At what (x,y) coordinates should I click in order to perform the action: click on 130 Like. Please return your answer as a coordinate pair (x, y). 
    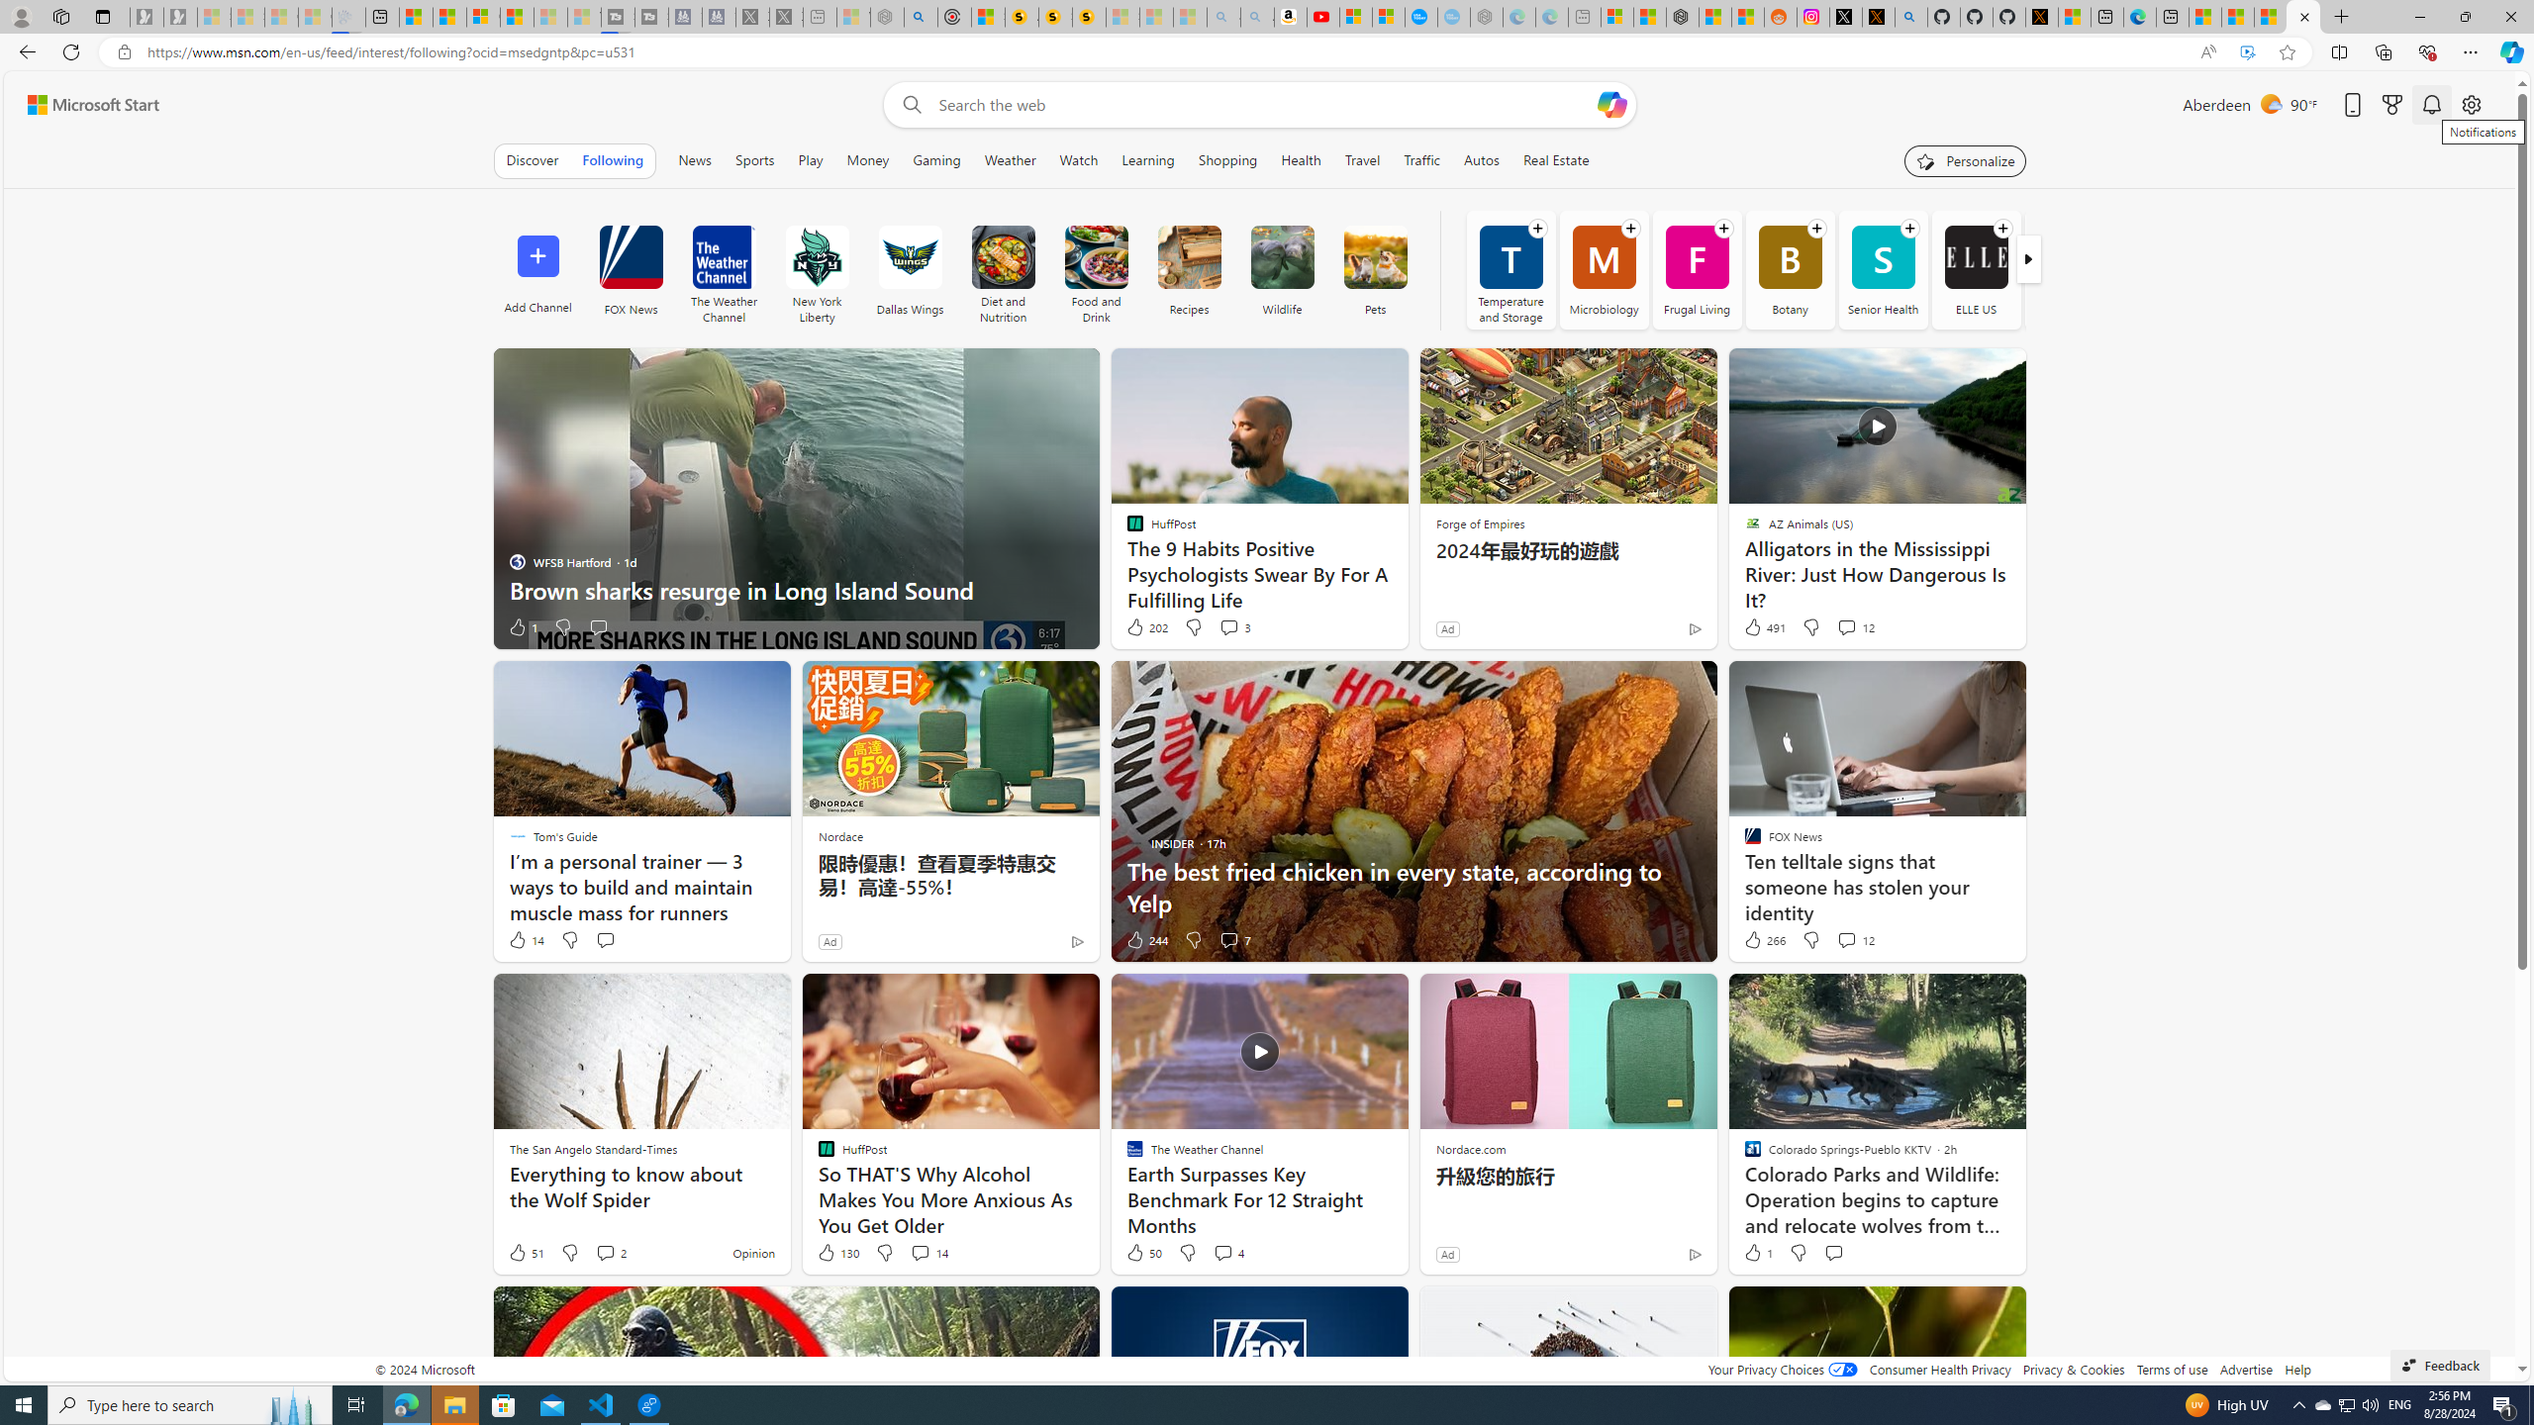
    Looking at the image, I should click on (837, 1253).